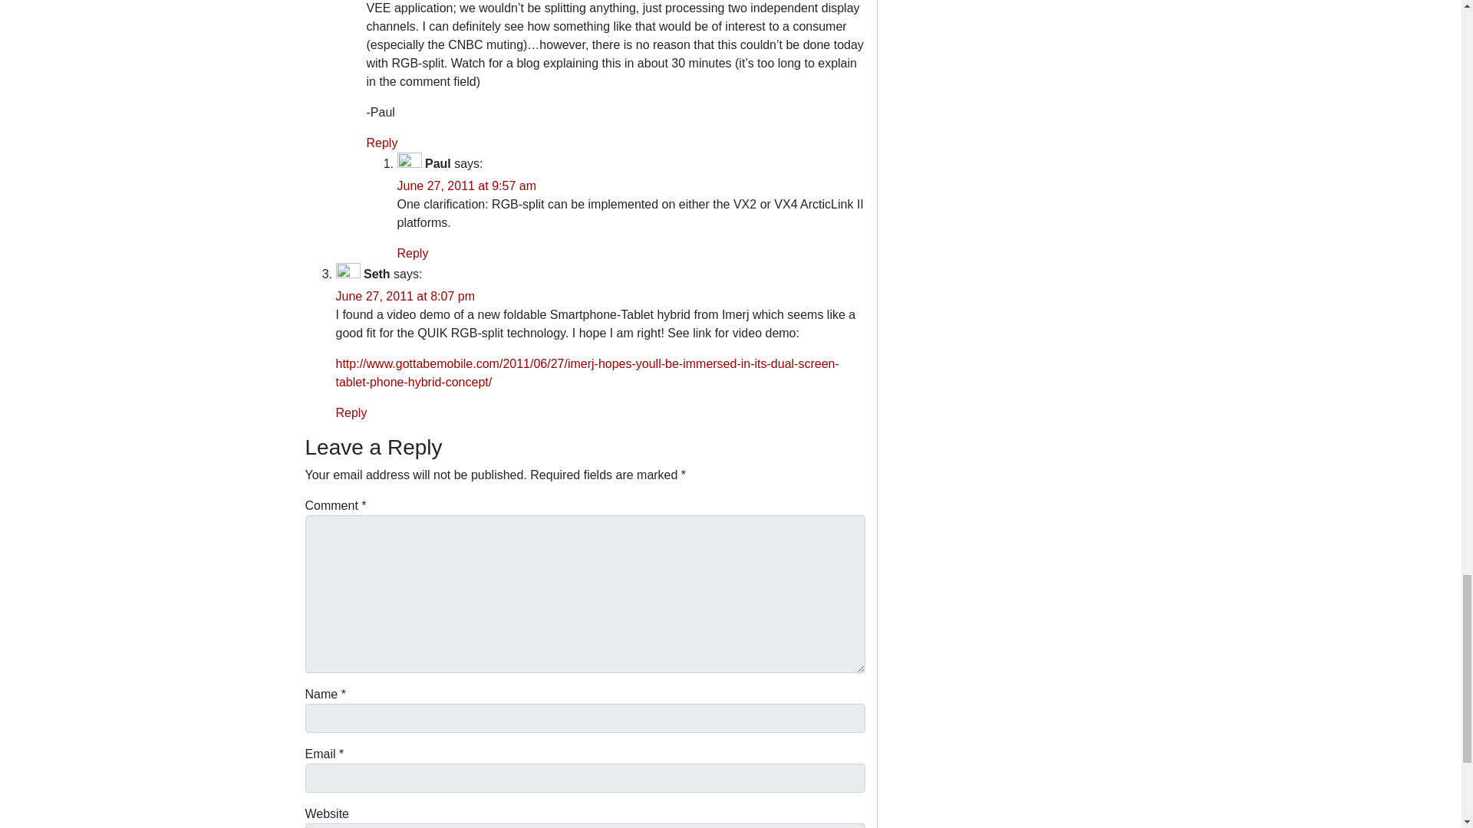  What do you see at coordinates (466, 186) in the screenshot?
I see `June 27, 2011 at 9:57 am` at bounding box center [466, 186].